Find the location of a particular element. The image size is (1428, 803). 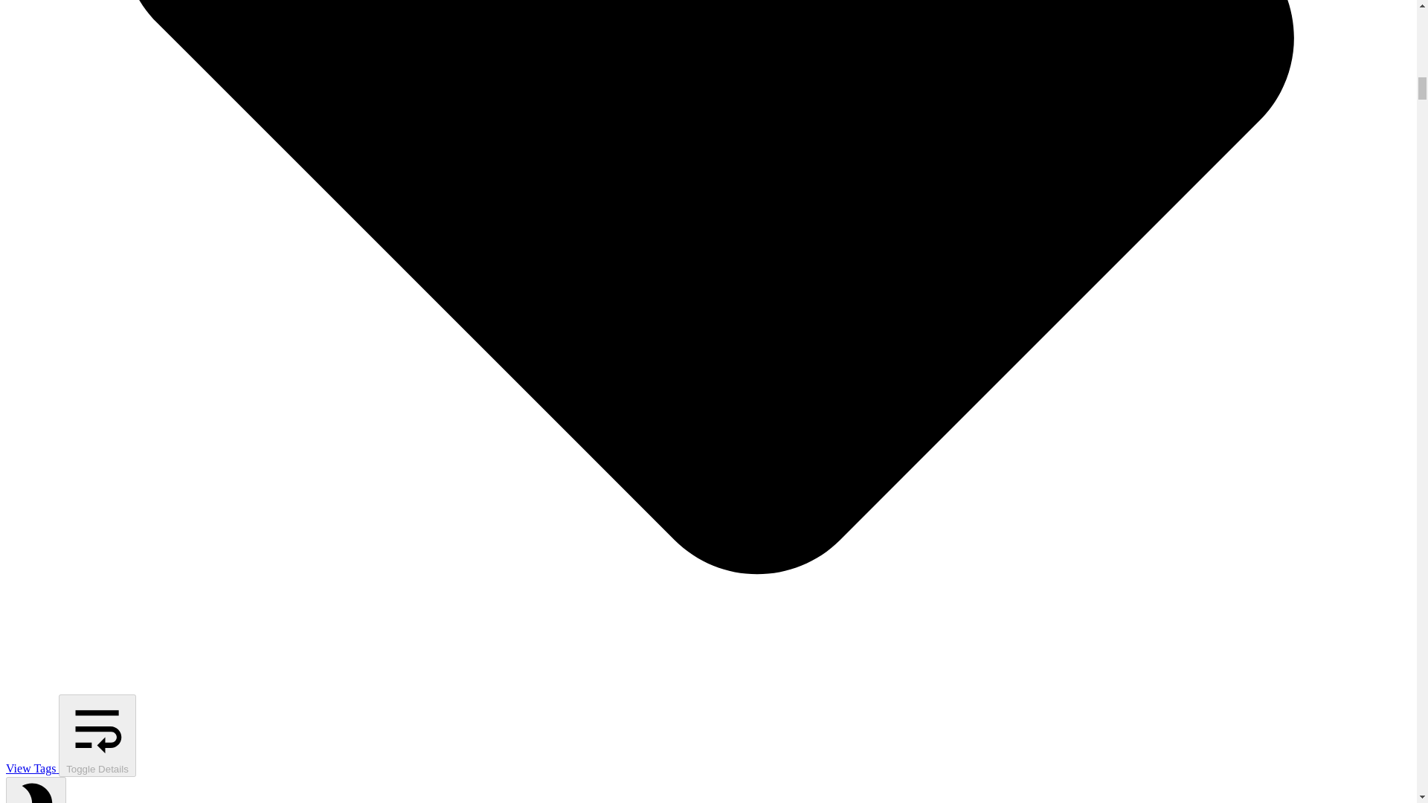

Toggle Details is located at coordinates (97, 736).